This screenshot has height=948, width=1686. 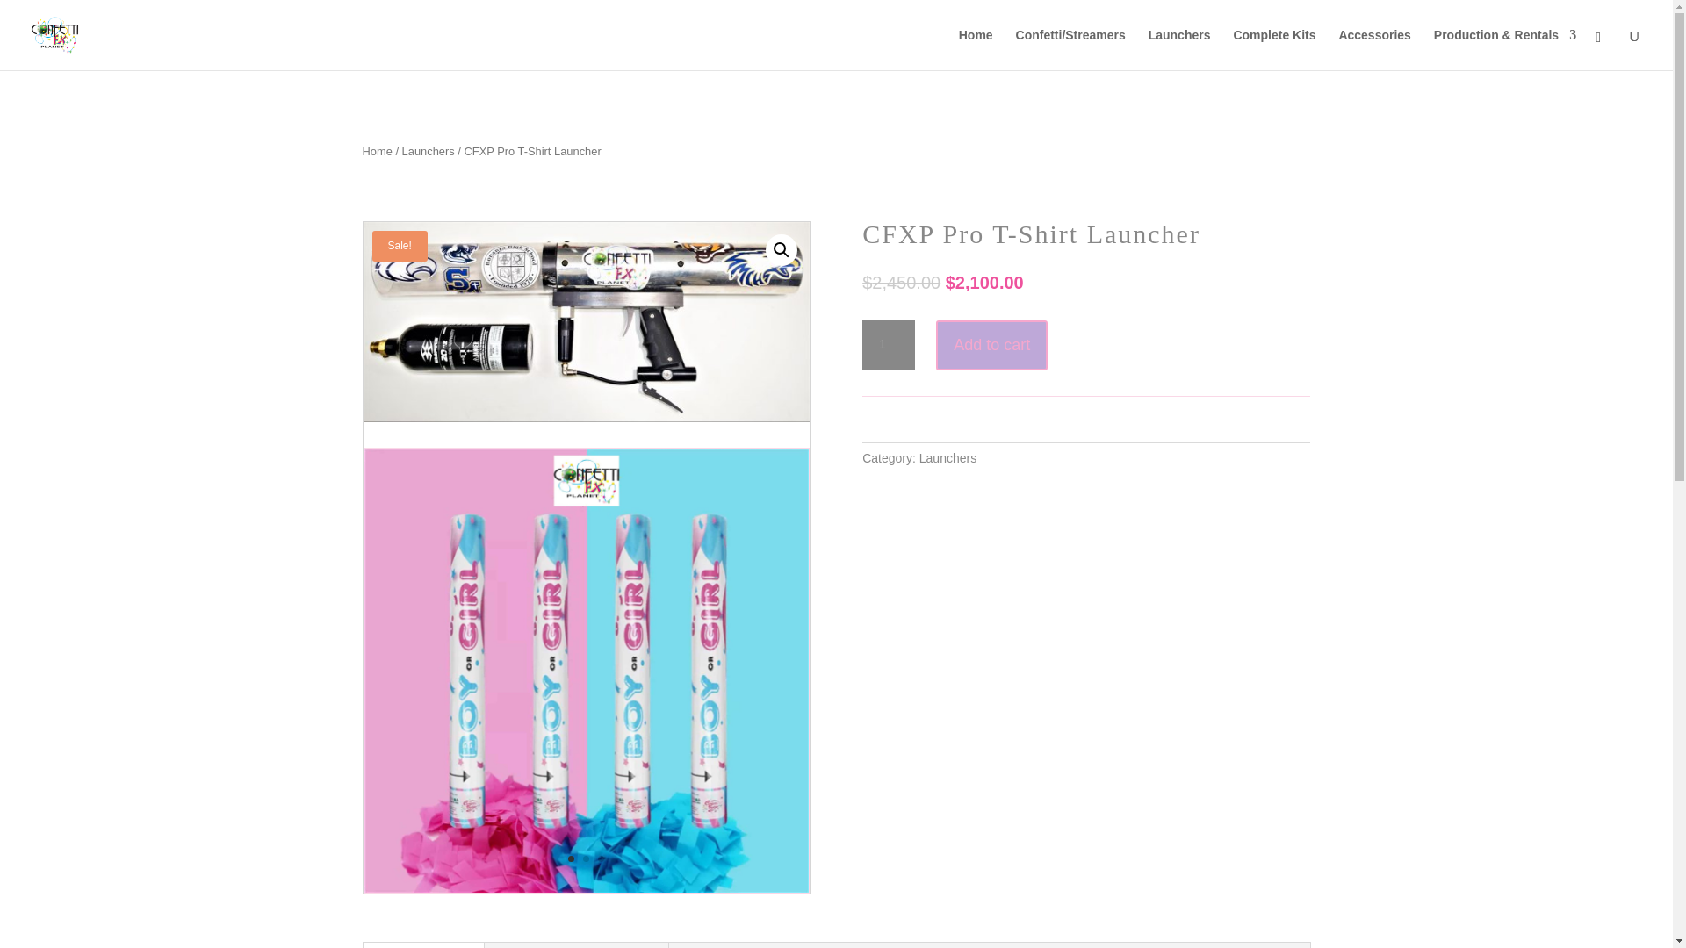 What do you see at coordinates (576, 944) in the screenshot?
I see `Additional information` at bounding box center [576, 944].